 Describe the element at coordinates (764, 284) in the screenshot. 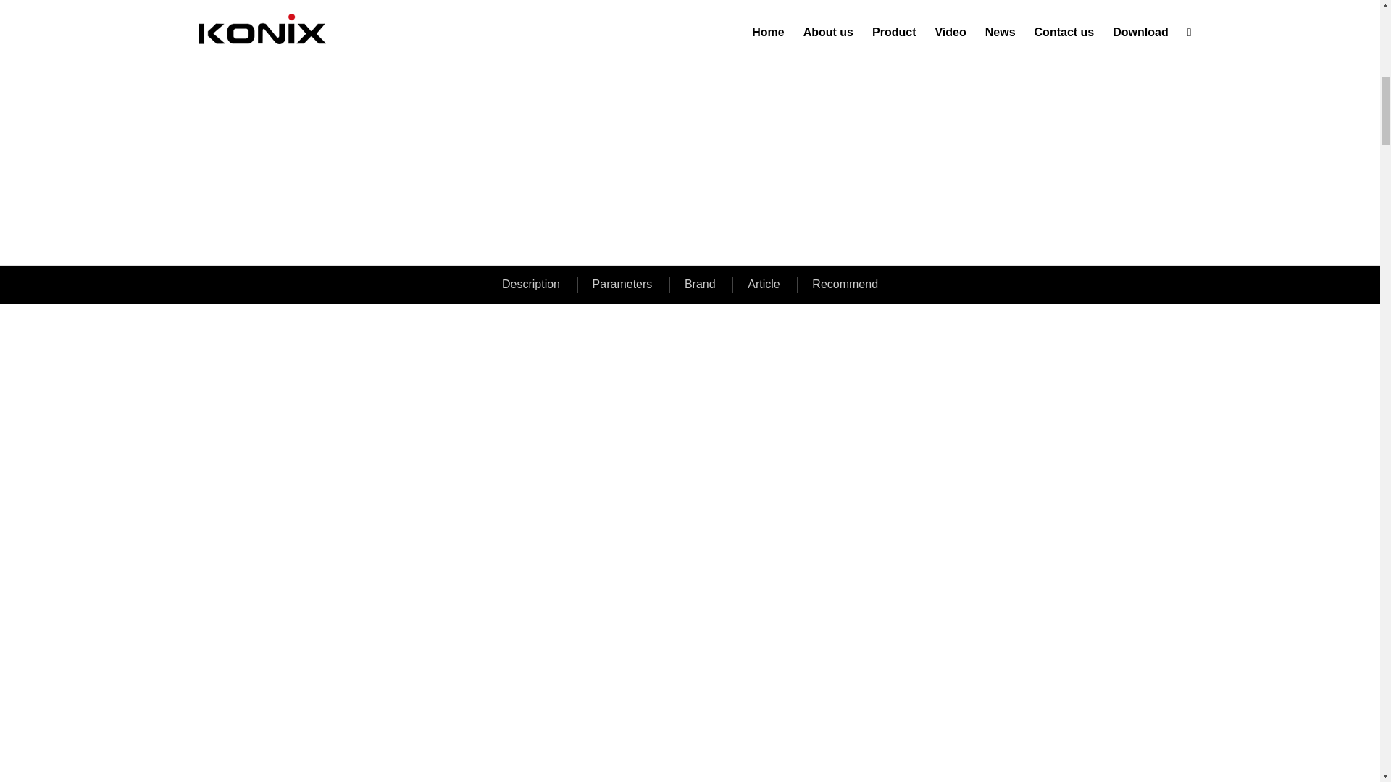

I see `Article` at that location.